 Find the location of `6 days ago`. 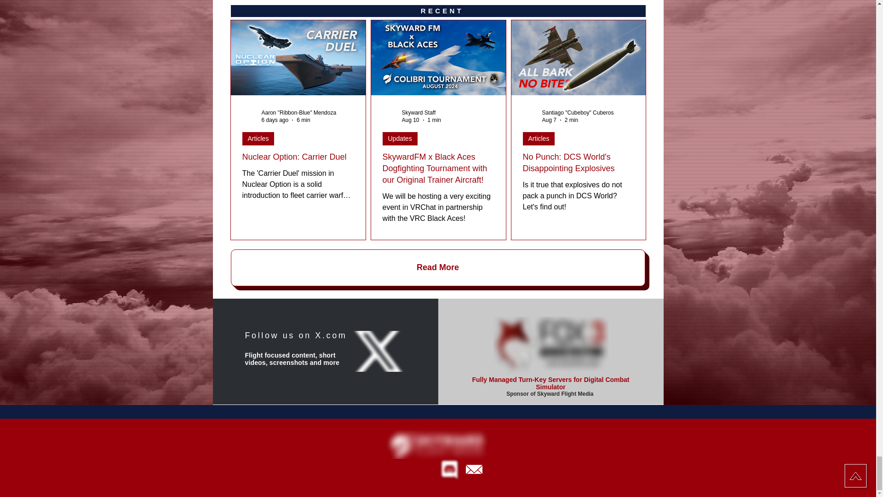

6 days ago is located at coordinates (275, 120).